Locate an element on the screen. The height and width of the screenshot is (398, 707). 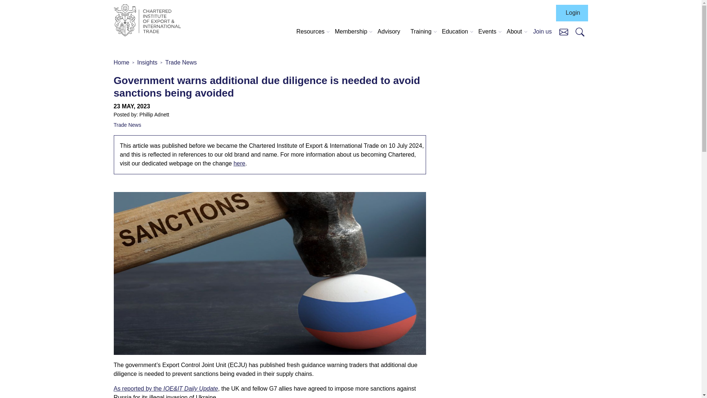
About is located at coordinates (514, 32).